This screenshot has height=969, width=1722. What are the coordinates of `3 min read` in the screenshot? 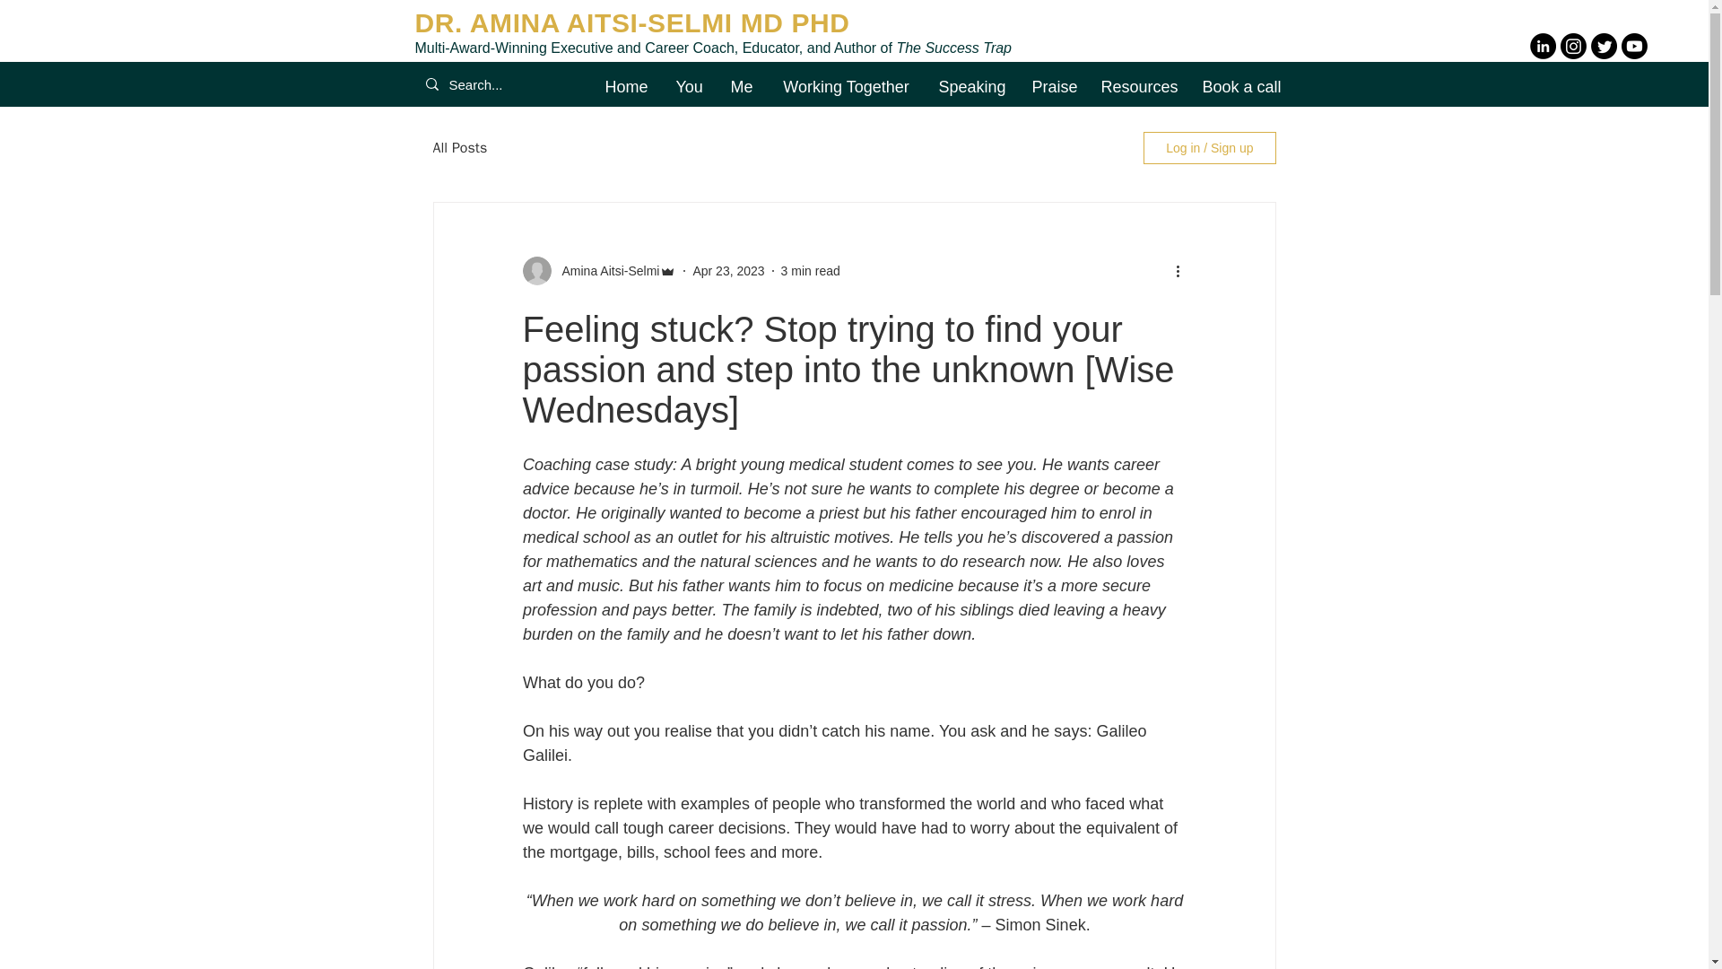 It's located at (811, 270).